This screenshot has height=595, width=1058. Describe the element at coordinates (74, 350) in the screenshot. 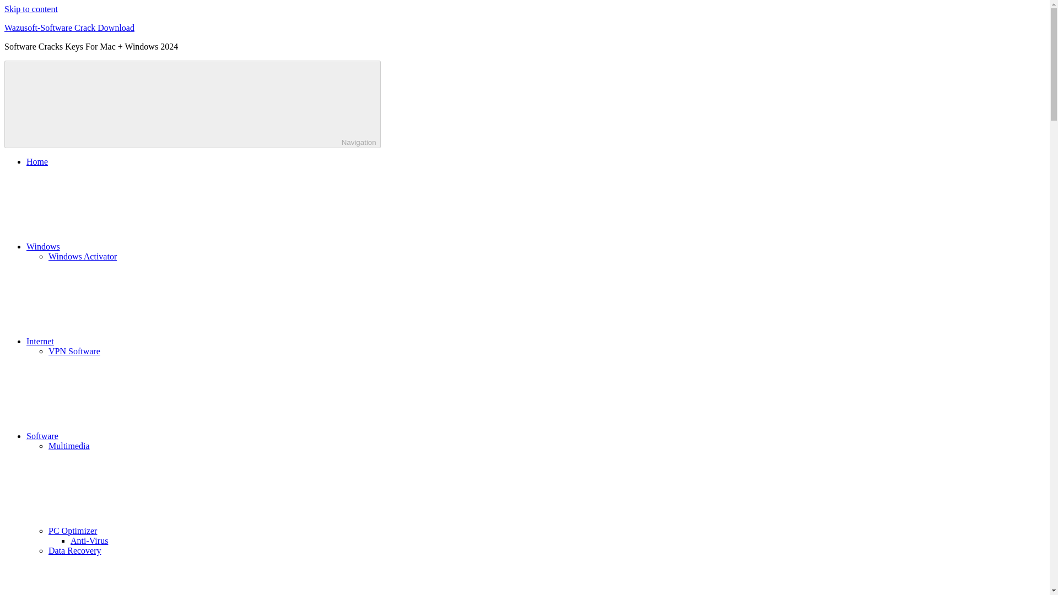

I see `VPN Software` at that location.